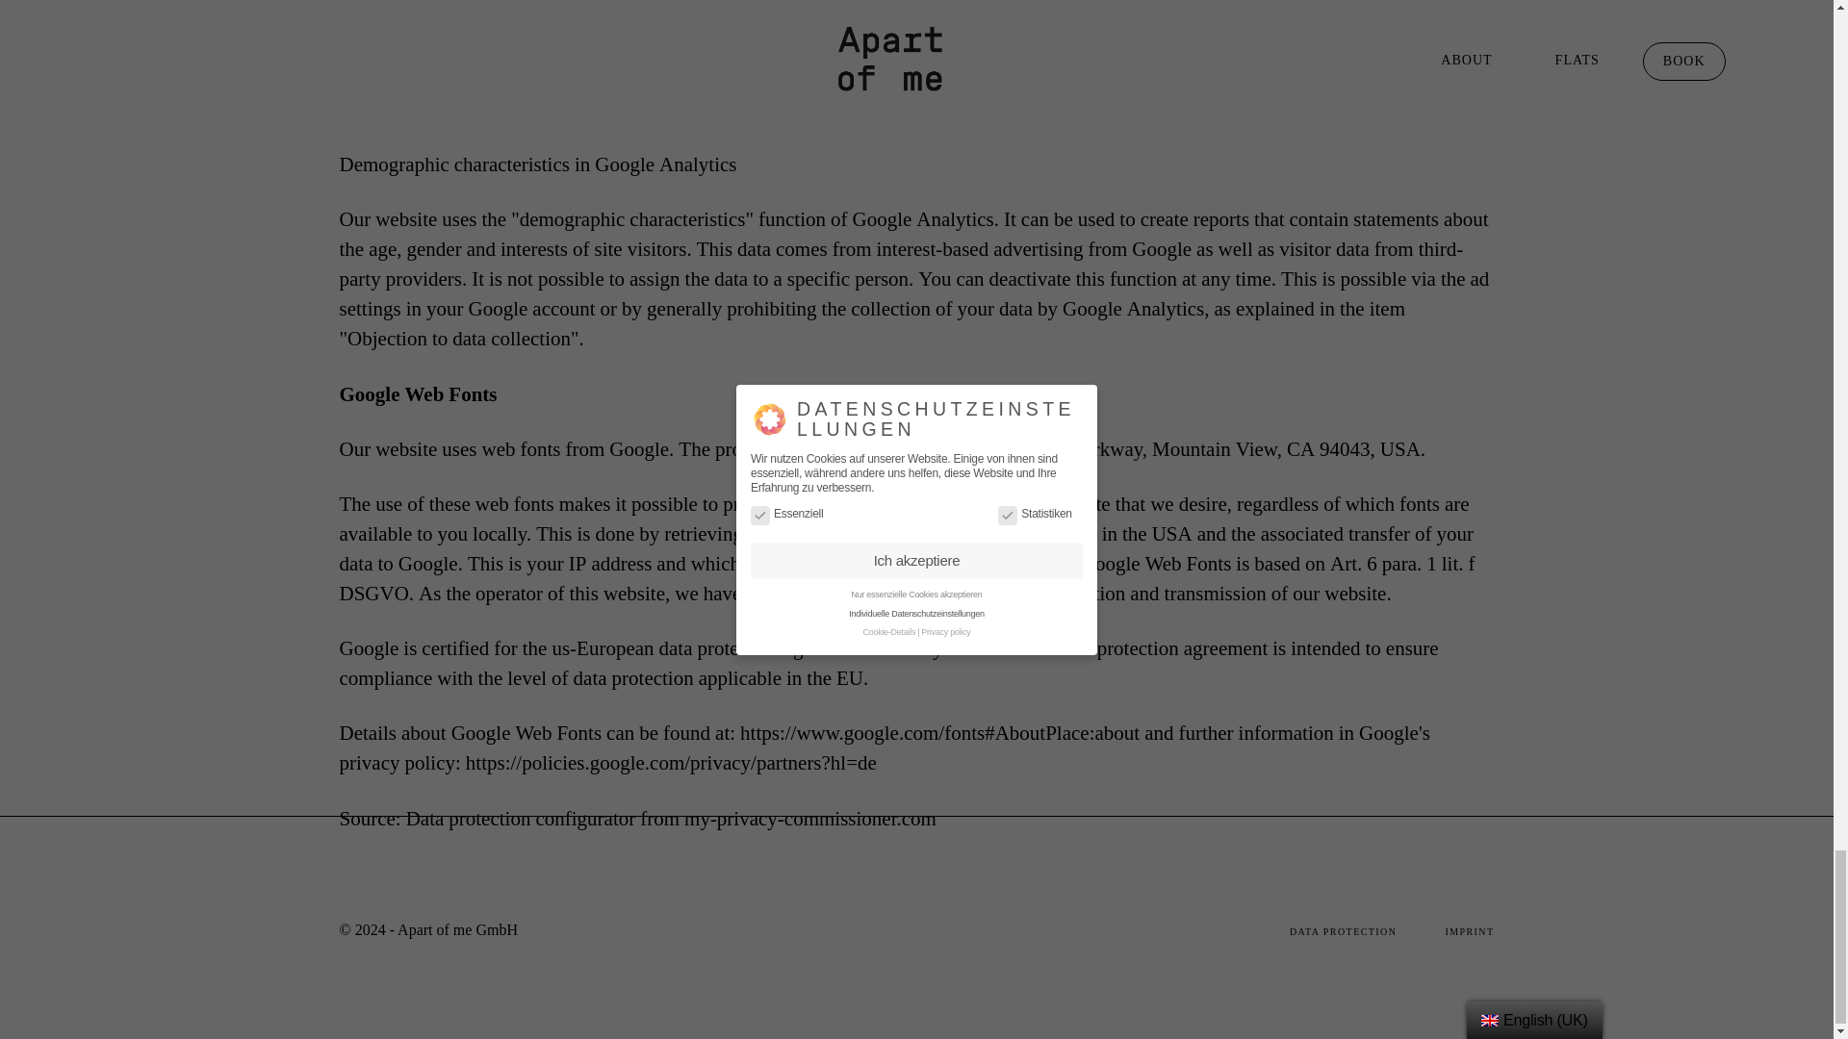 Image resolution: width=1848 pixels, height=1039 pixels. I want to click on my-privacy-commissioner.com, so click(810, 820).